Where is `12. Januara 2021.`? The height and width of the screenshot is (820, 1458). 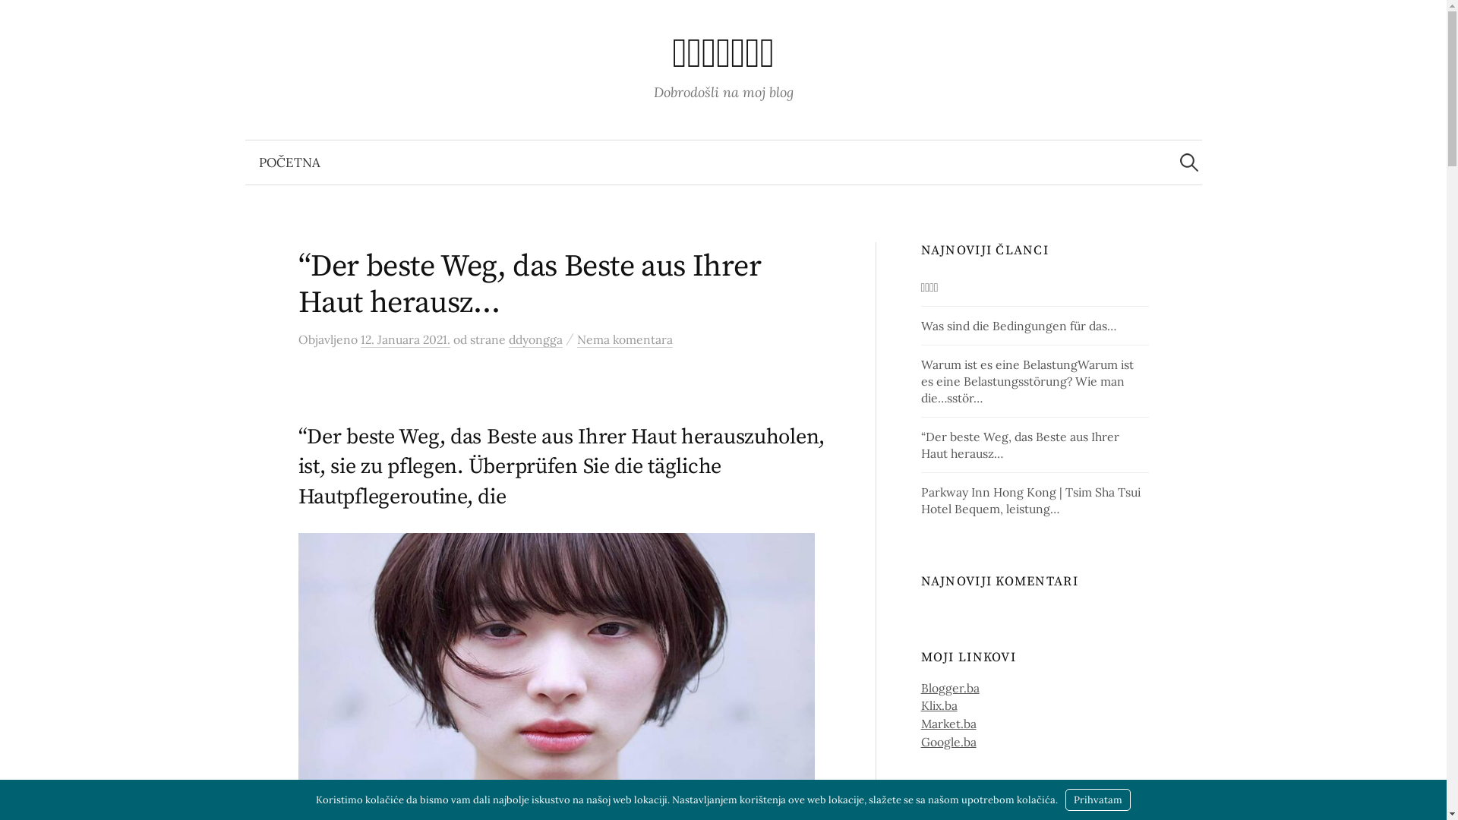
12. Januara 2021. is located at coordinates (405, 340).